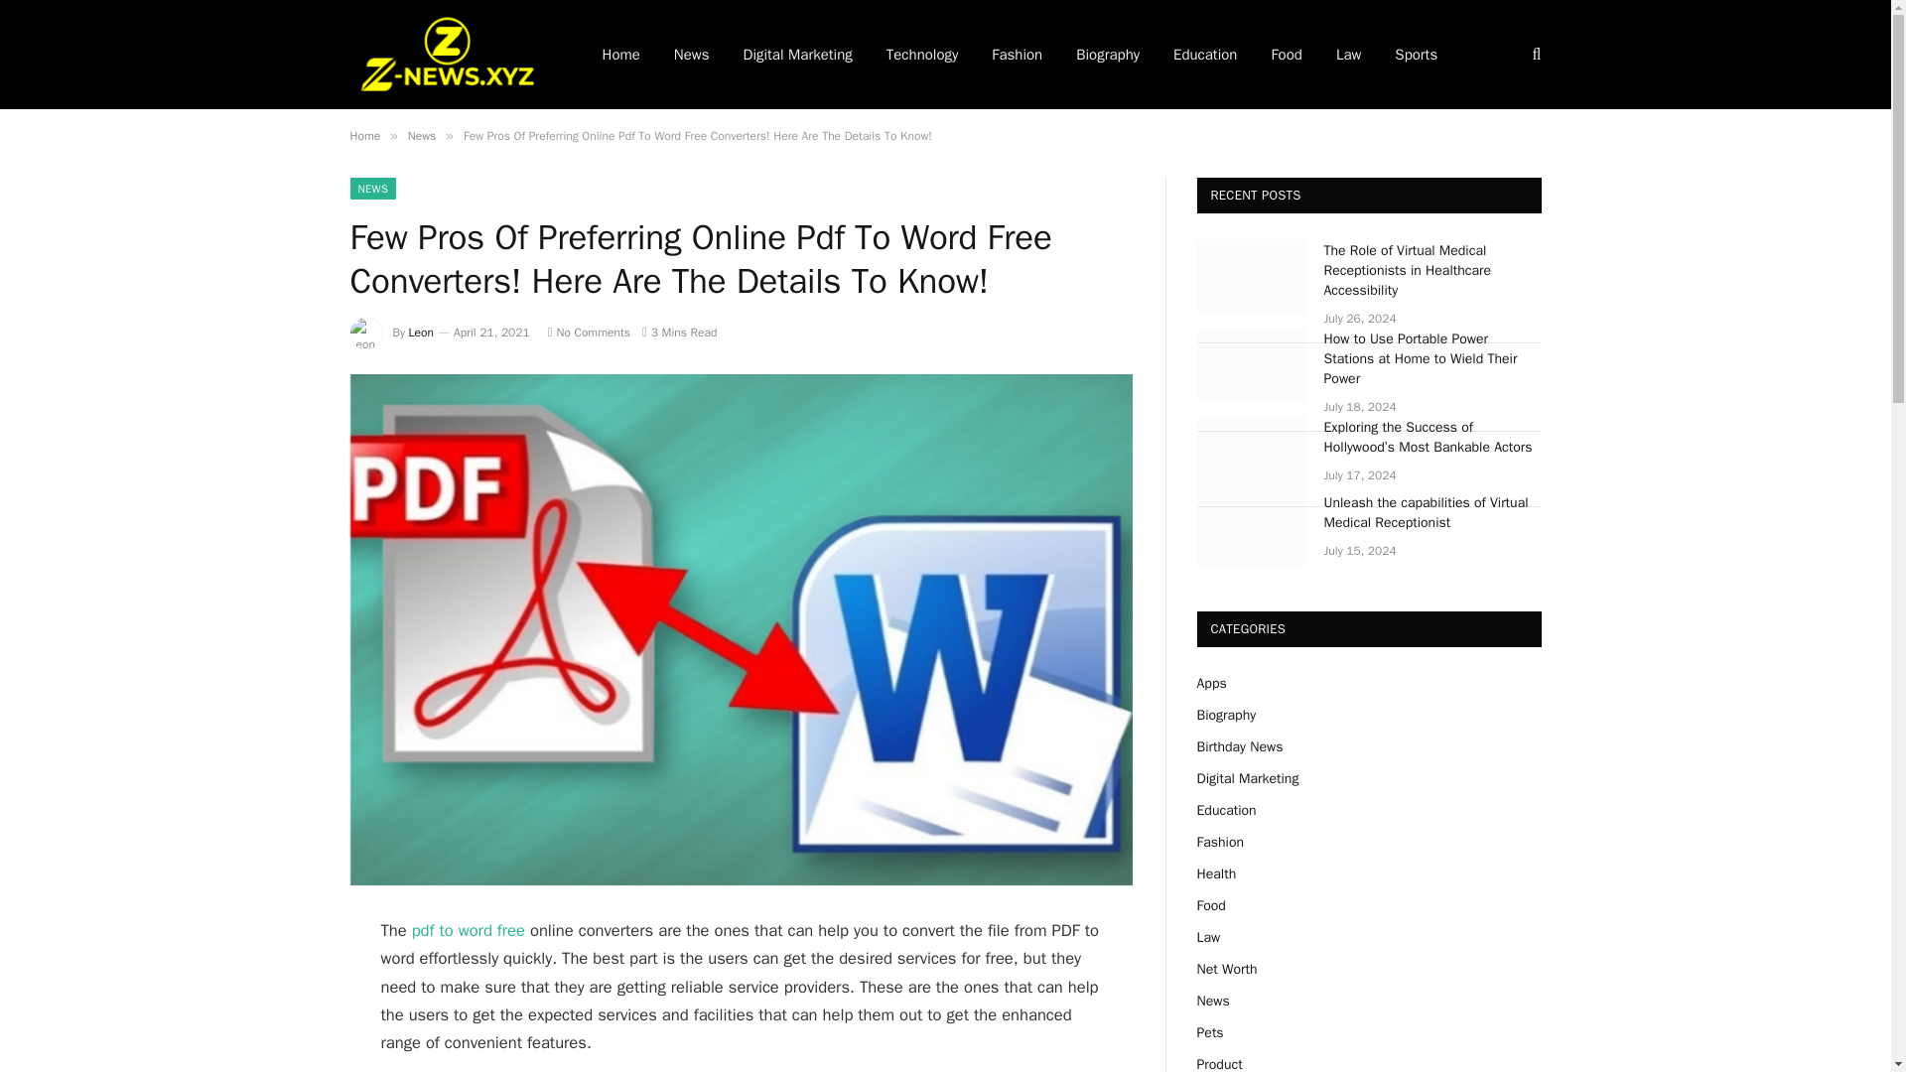 Image resolution: width=1906 pixels, height=1072 pixels. I want to click on Education, so click(1205, 55).